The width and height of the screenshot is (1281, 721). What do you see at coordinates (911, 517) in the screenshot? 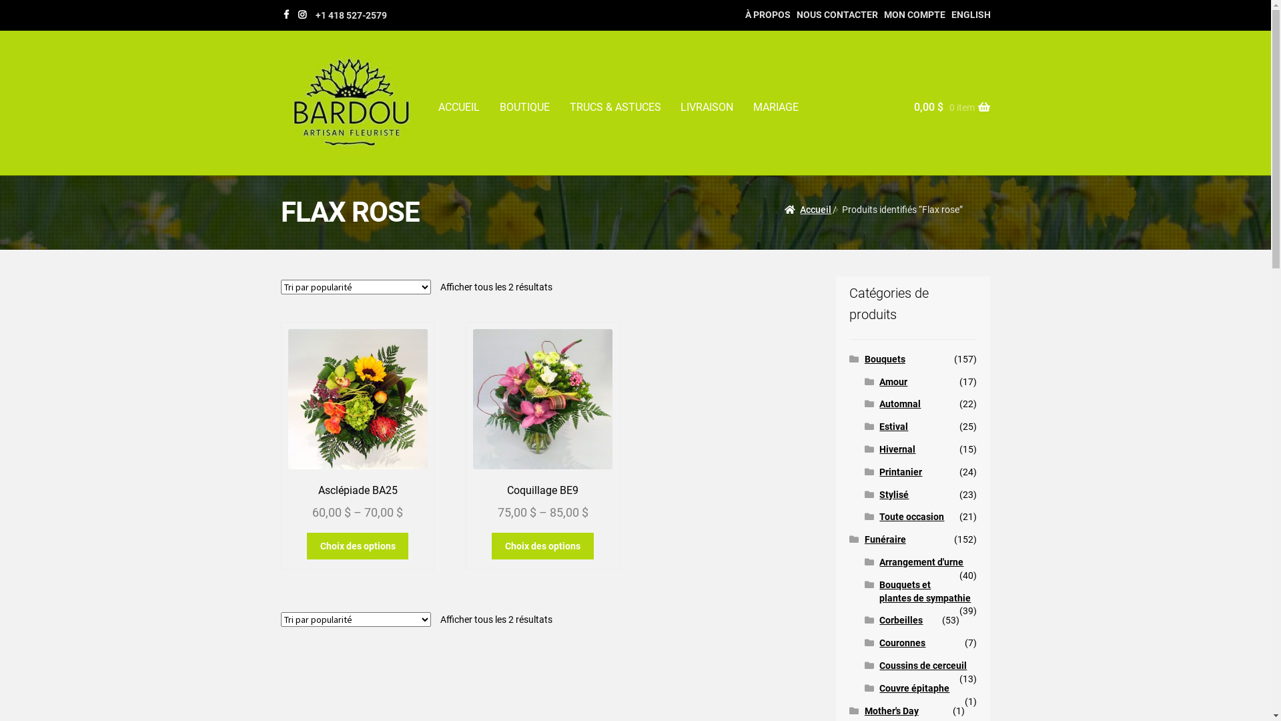
I see `Toute occasion` at bounding box center [911, 517].